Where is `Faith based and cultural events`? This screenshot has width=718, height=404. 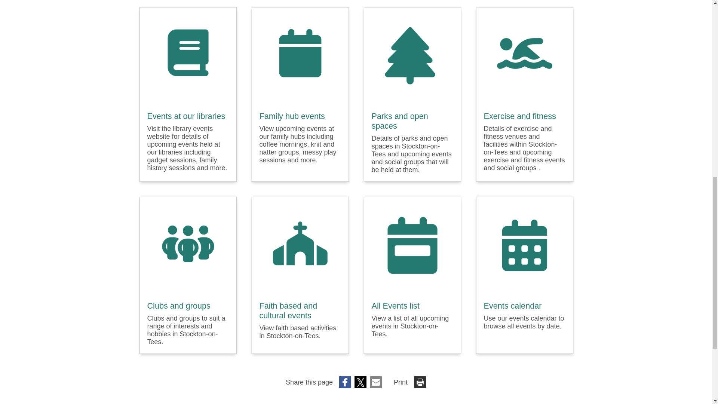
Faith based and cultural events is located at coordinates (300, 310).